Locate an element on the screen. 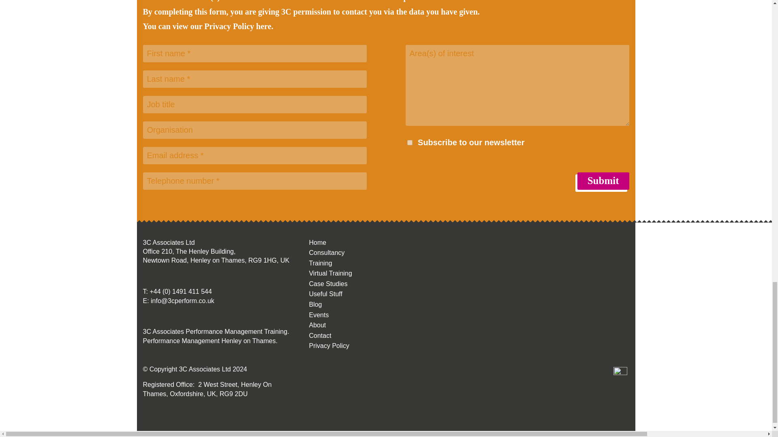 The width and height of the screenshot is (778, 437). icon-linkedin is located at coordinates (620, 374).